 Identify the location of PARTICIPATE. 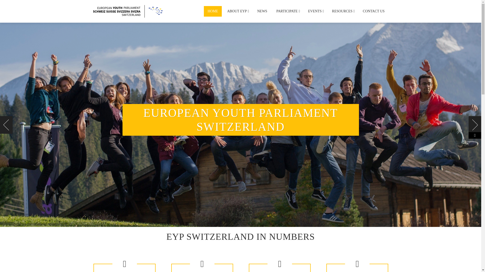
(287, 11).